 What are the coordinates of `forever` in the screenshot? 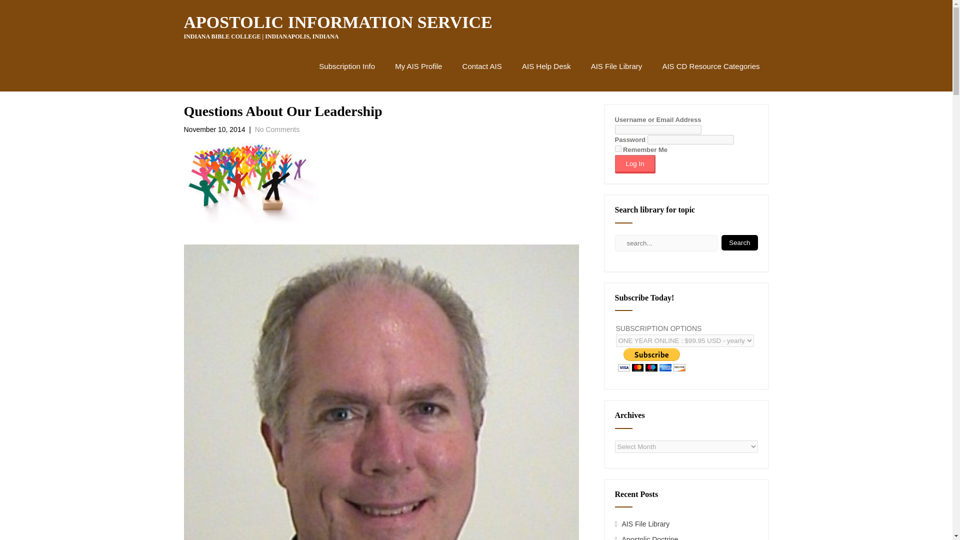 It's located at (618, 148).